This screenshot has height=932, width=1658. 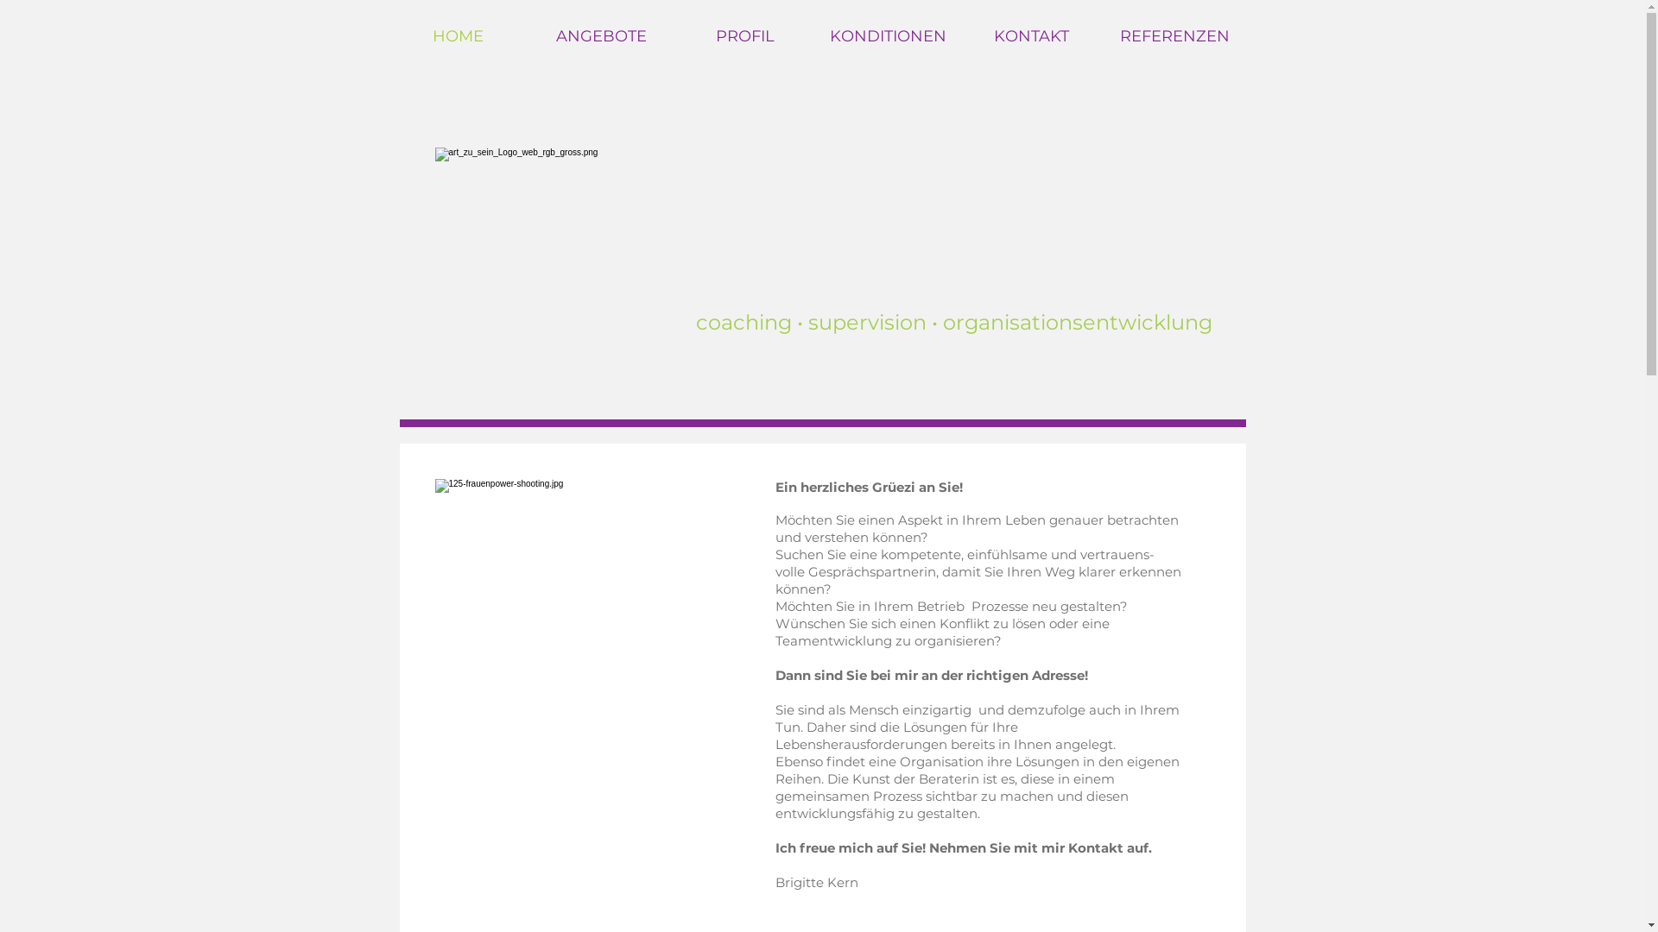 I want to click on HOME, so click(x=459, y=36).